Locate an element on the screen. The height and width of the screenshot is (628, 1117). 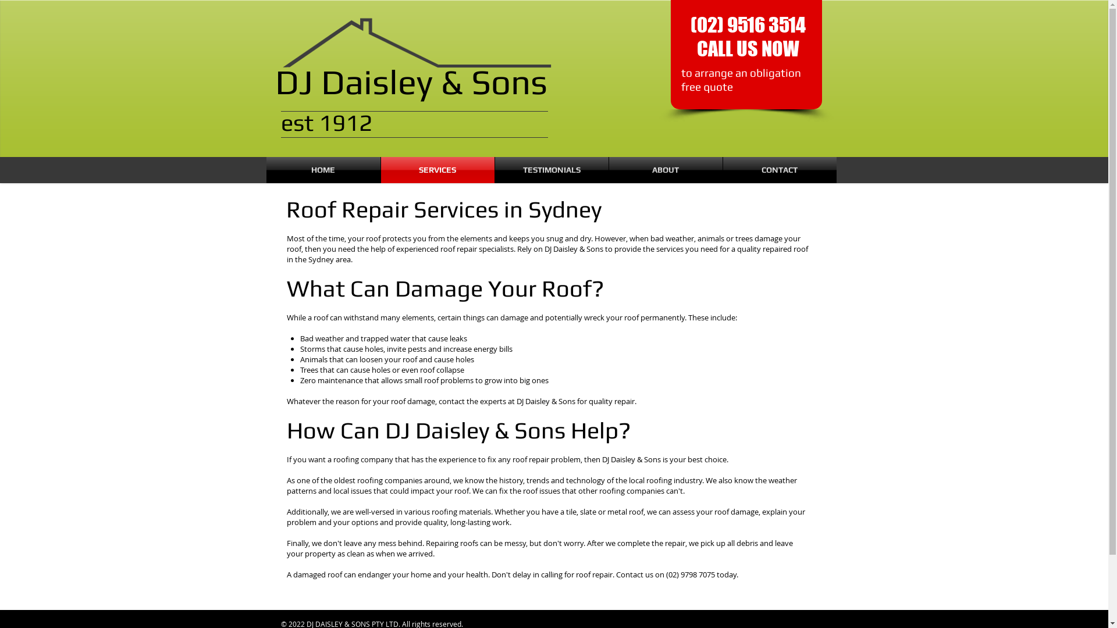
ABOUT is located at coordinates (666, 170).